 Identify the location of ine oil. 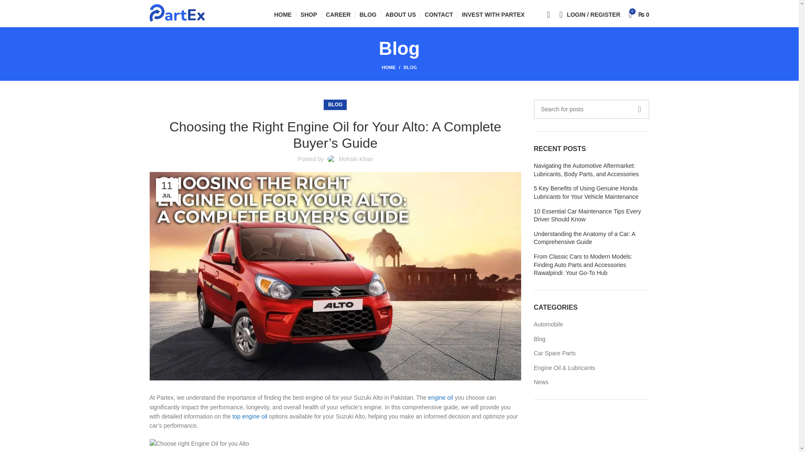
(445, 397).